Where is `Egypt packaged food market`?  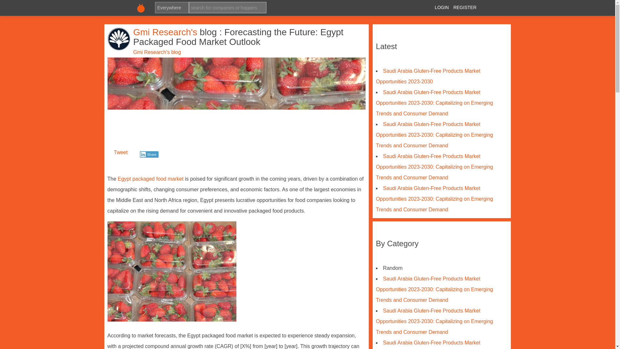
Egypt packaged food market is located at coordinates (150, 179).